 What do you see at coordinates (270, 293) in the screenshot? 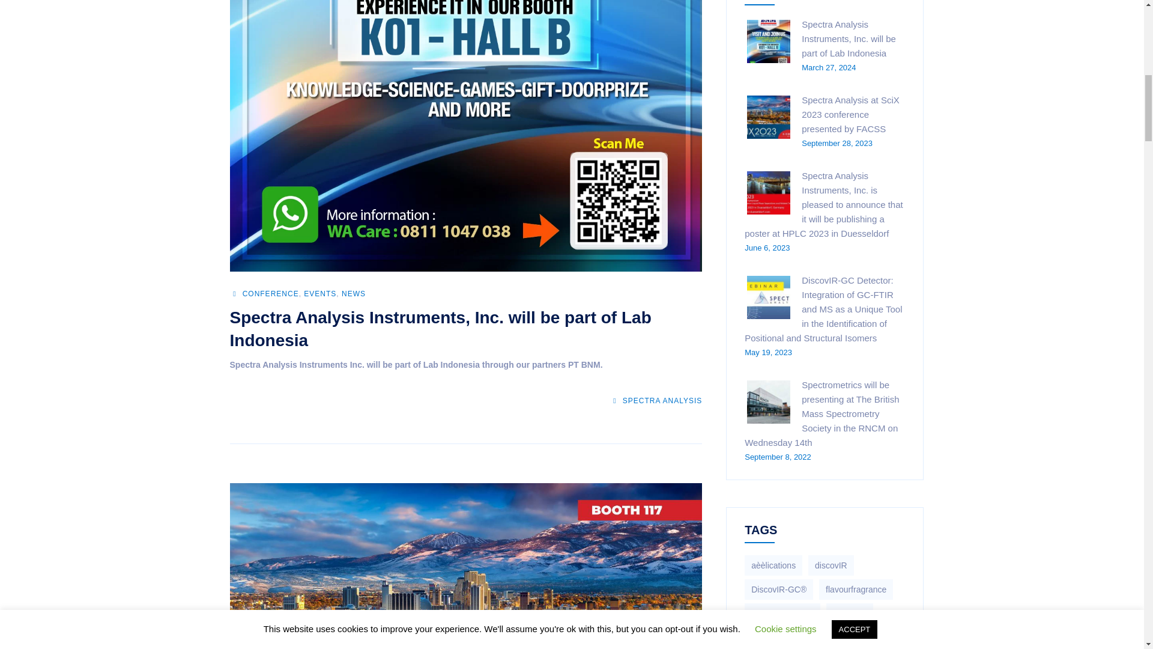
I see `CONFERENCE` at bounding box center [270, 293].